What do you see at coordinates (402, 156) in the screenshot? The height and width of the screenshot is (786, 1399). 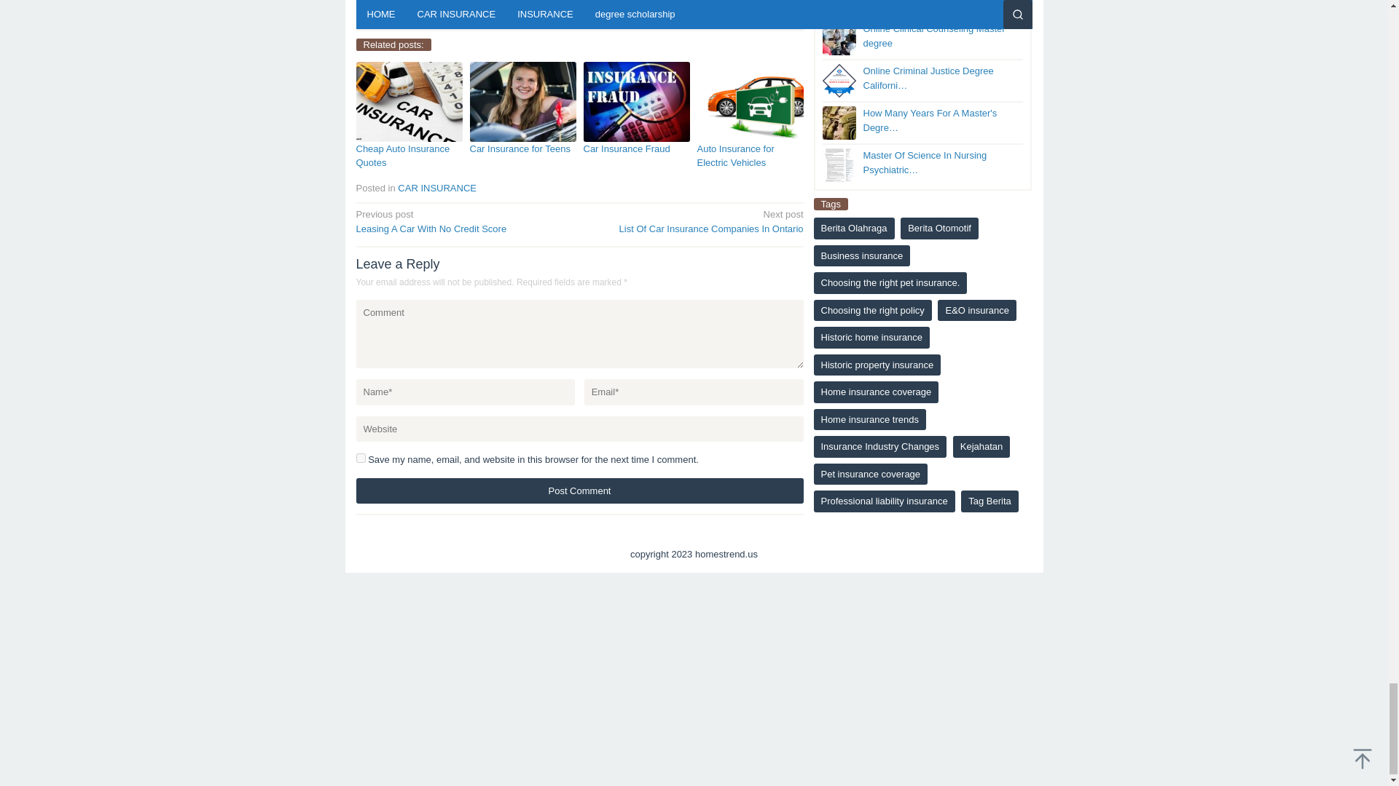 I see `Tweet this` at bounding box center [402, 156].